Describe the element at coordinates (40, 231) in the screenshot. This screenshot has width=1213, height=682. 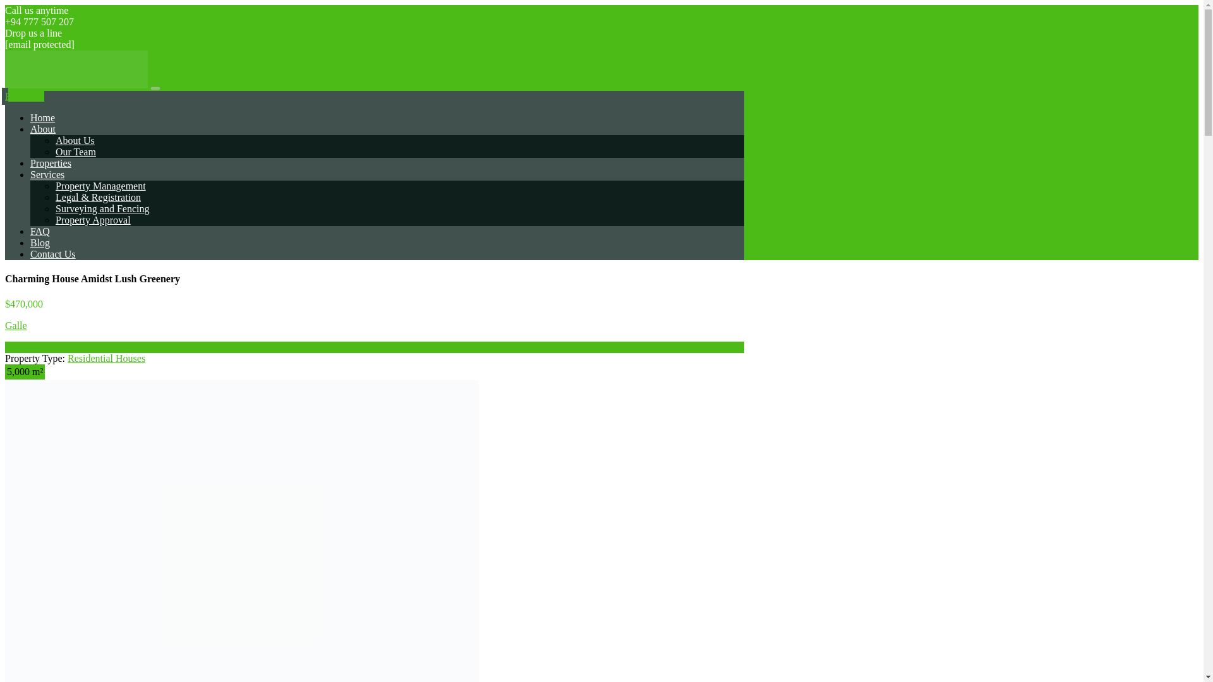
I see `FAQ` at that location.